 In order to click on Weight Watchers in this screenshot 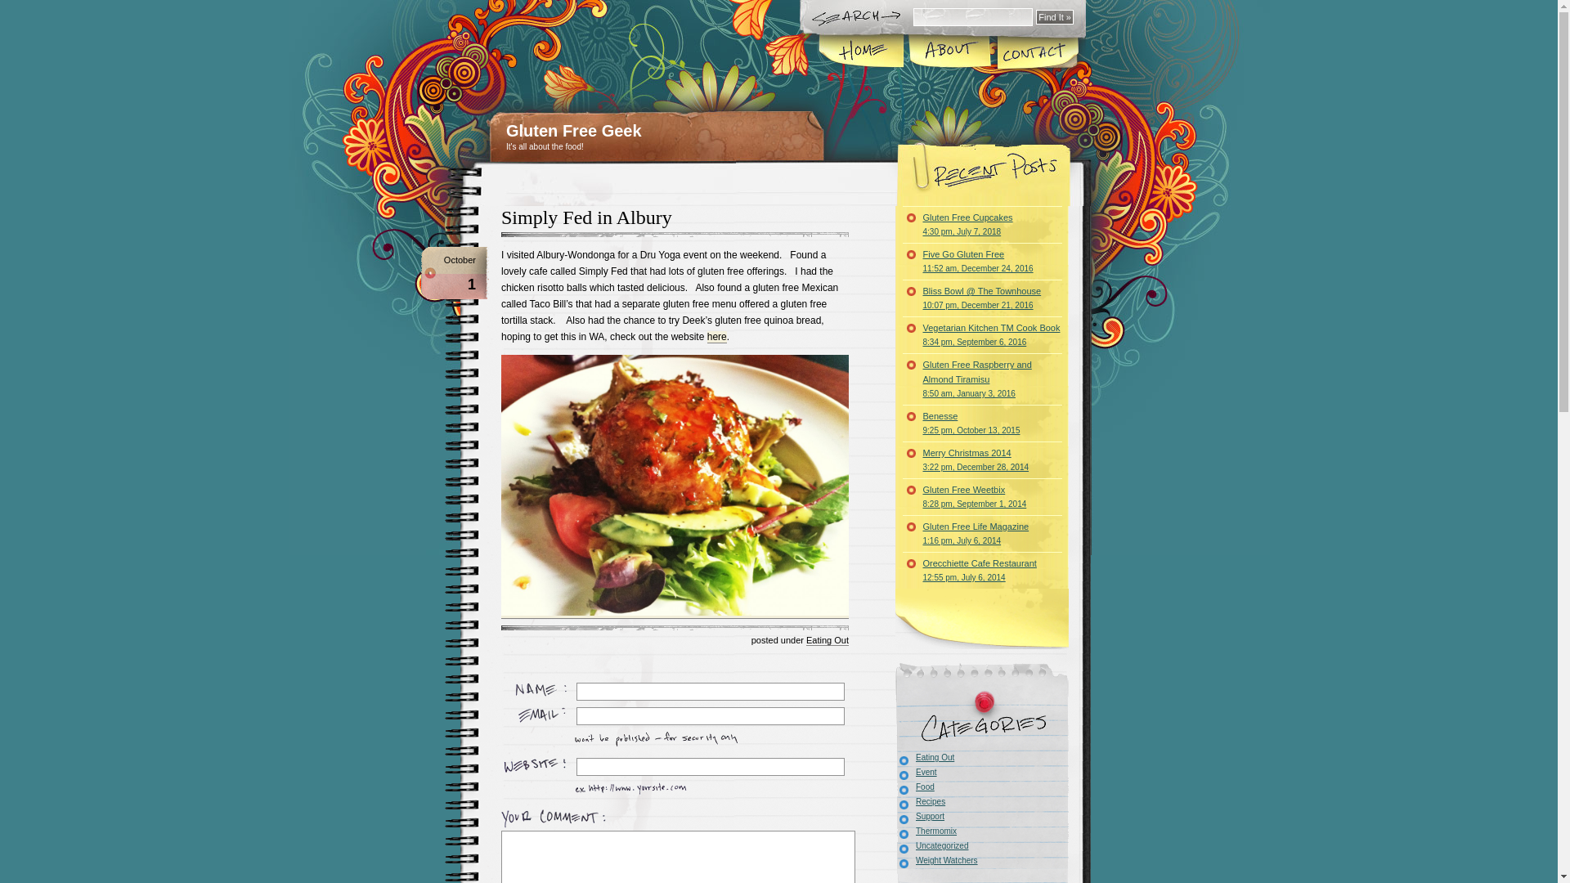, I will do `click(937, 860)`.